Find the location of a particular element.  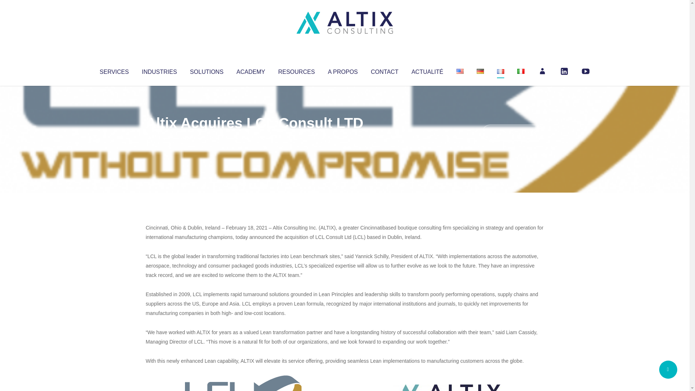

Articles par Altix is located at coordinates (159, 138).